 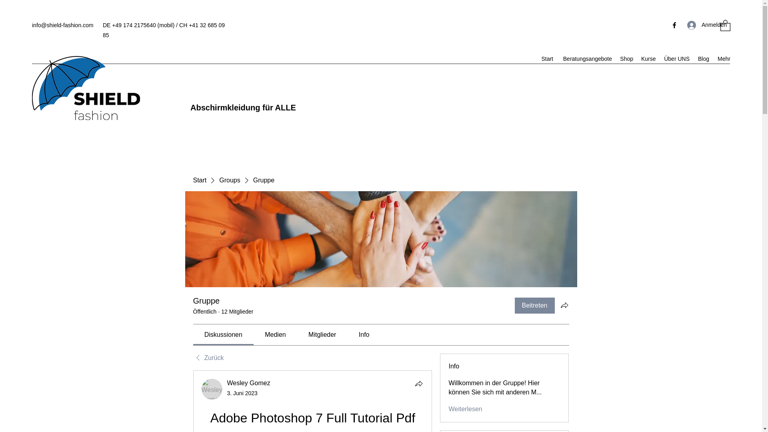 What do you see at coordinates (199, 180) in the screenshot?
I see `Start` at bounding box center [199, 180].